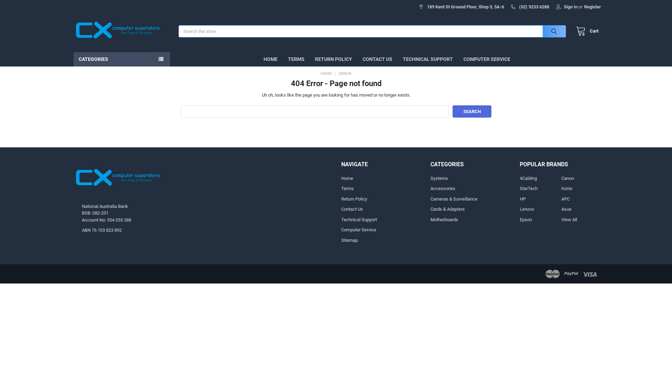 The height and width of the screenshot is (378, 672). Describe the element at coordinates (593, 5) in the screenshot. I see `Register` at that location.